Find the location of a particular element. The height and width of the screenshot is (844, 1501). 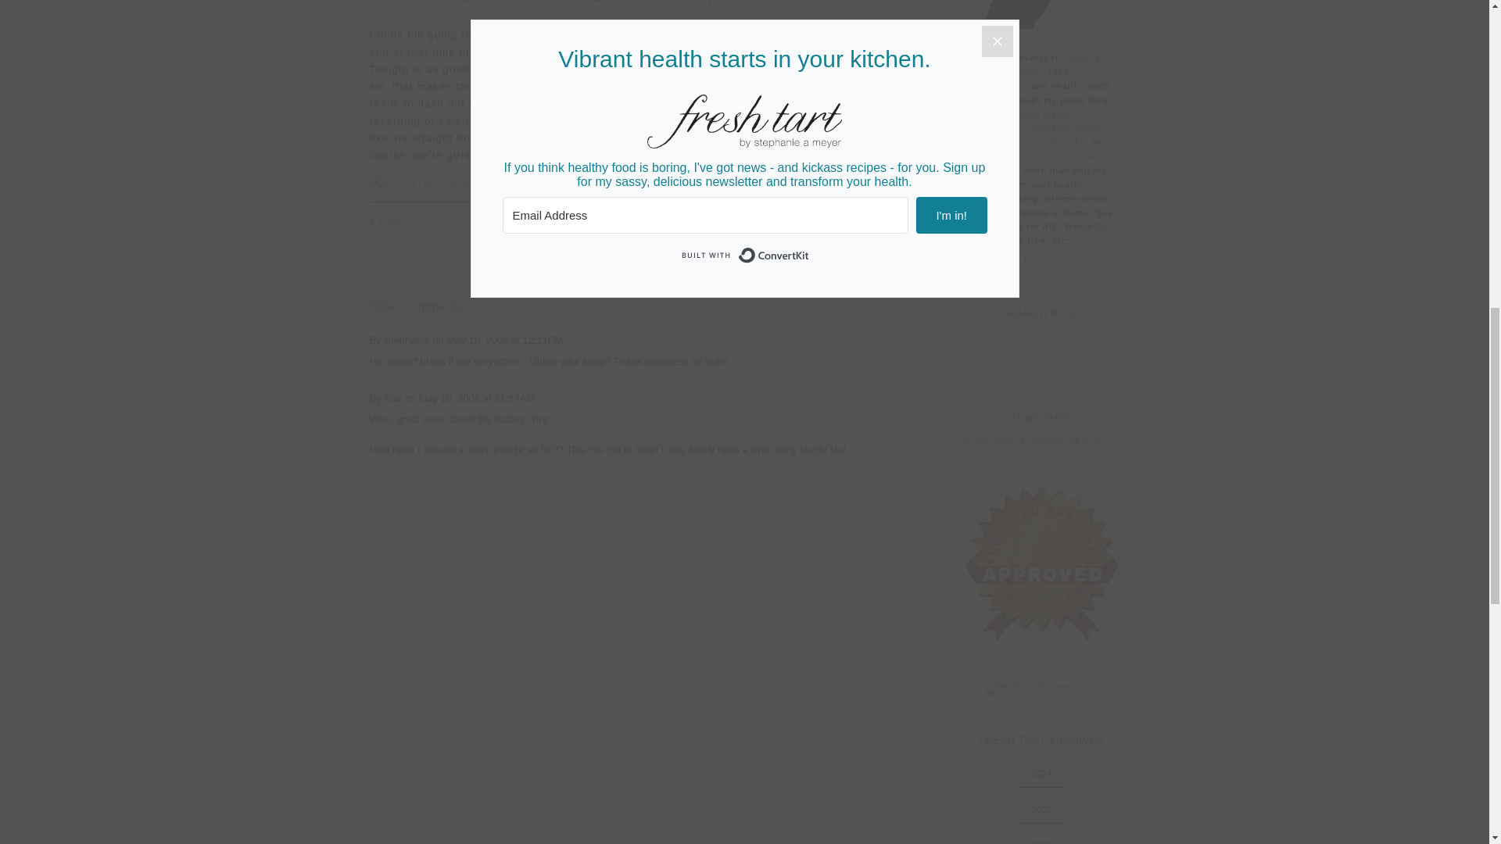

2024 is located at coordinates (1041, 773).